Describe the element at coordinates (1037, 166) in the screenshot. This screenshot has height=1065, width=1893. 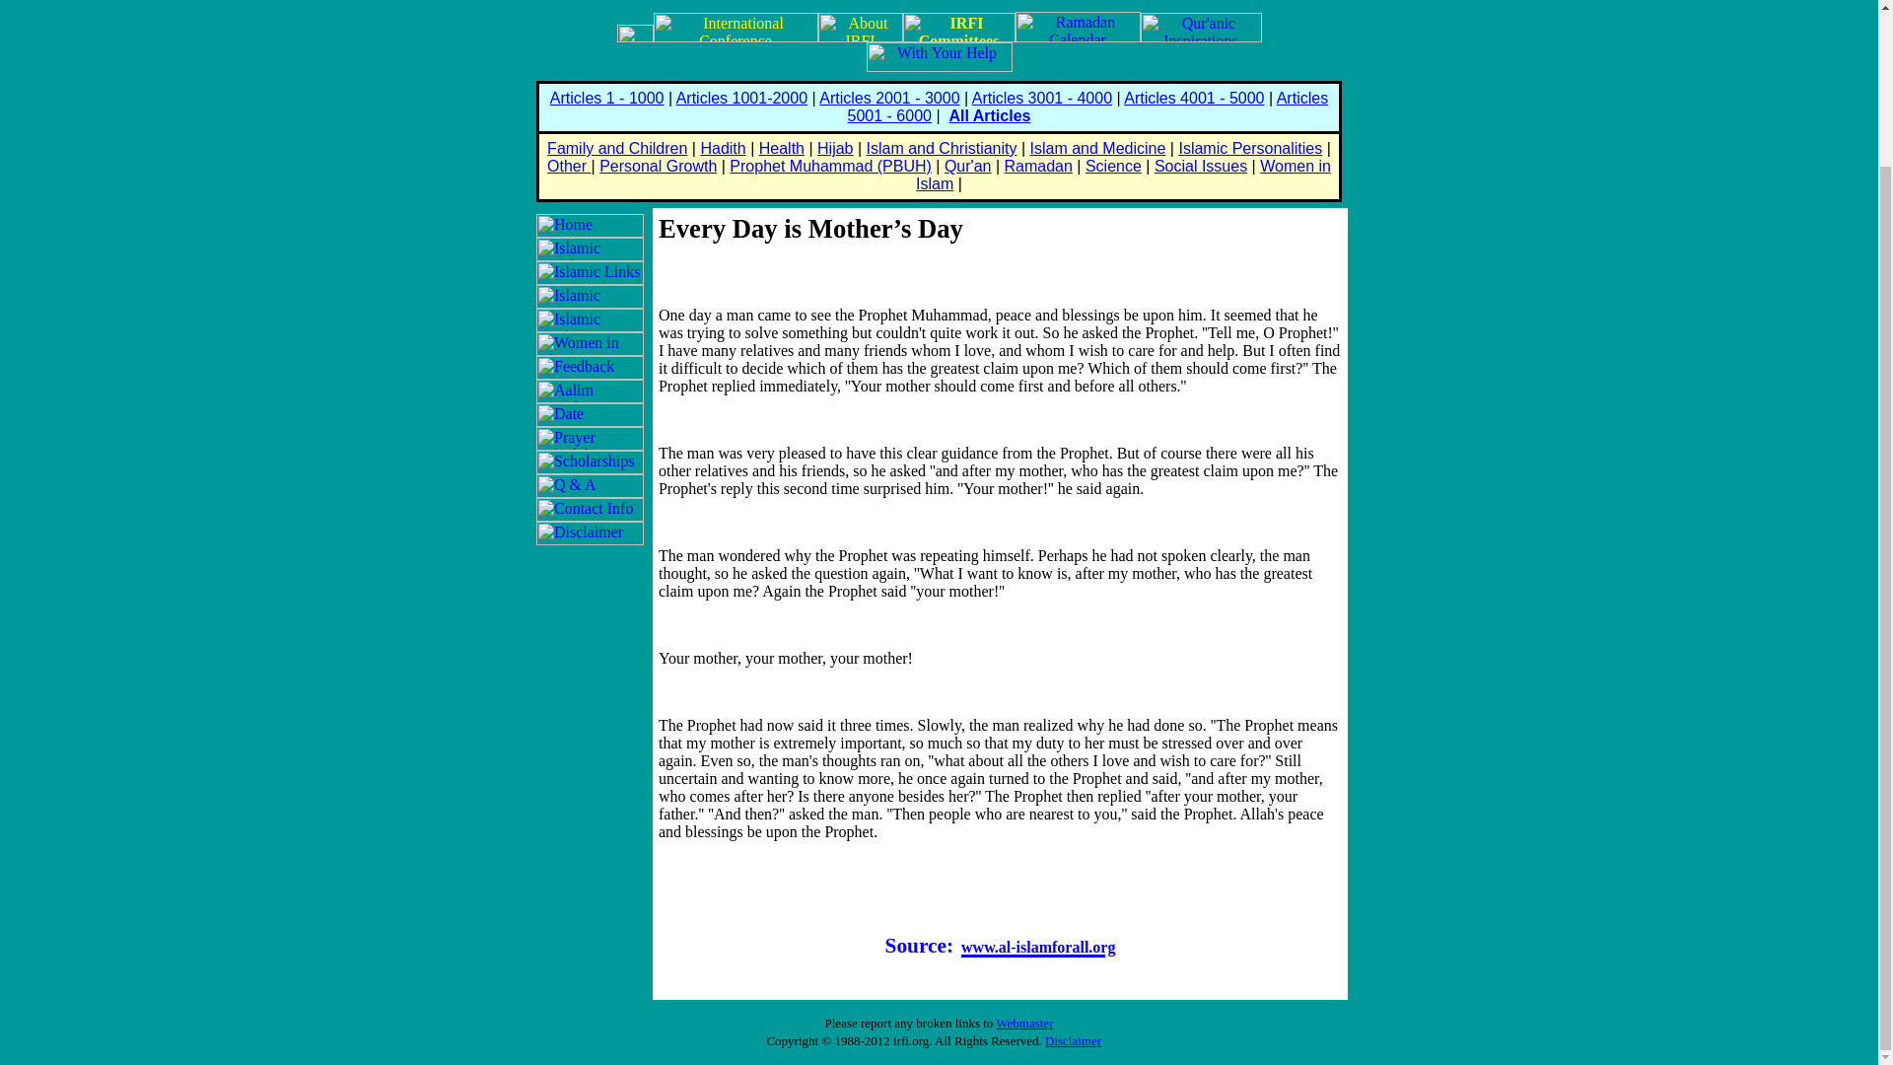
I see `Ramadan` at that location.